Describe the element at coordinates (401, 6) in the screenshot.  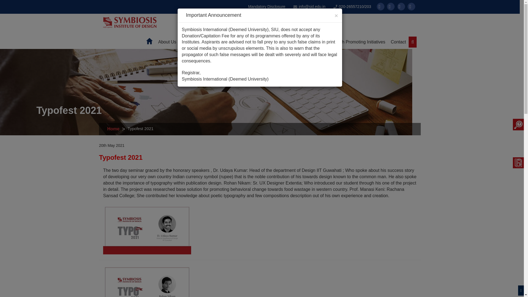
I see `YouTube` at that location.